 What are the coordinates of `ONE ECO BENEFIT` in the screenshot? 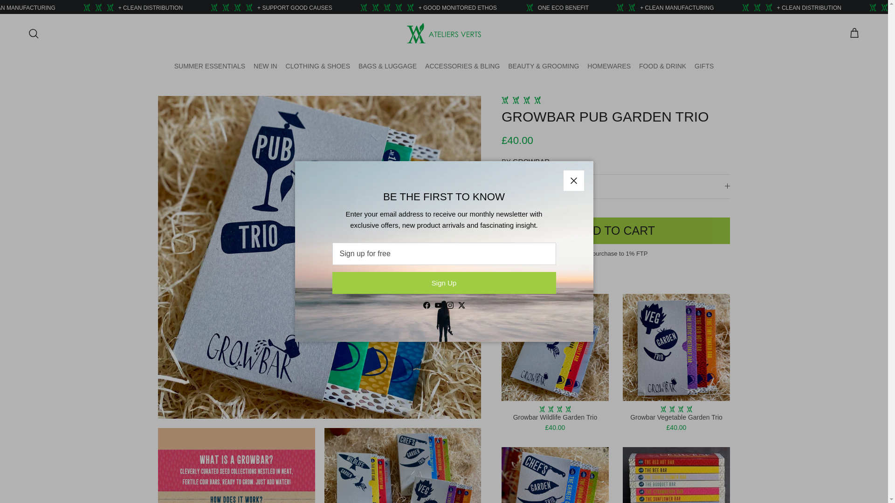 It's located at (698, 7).